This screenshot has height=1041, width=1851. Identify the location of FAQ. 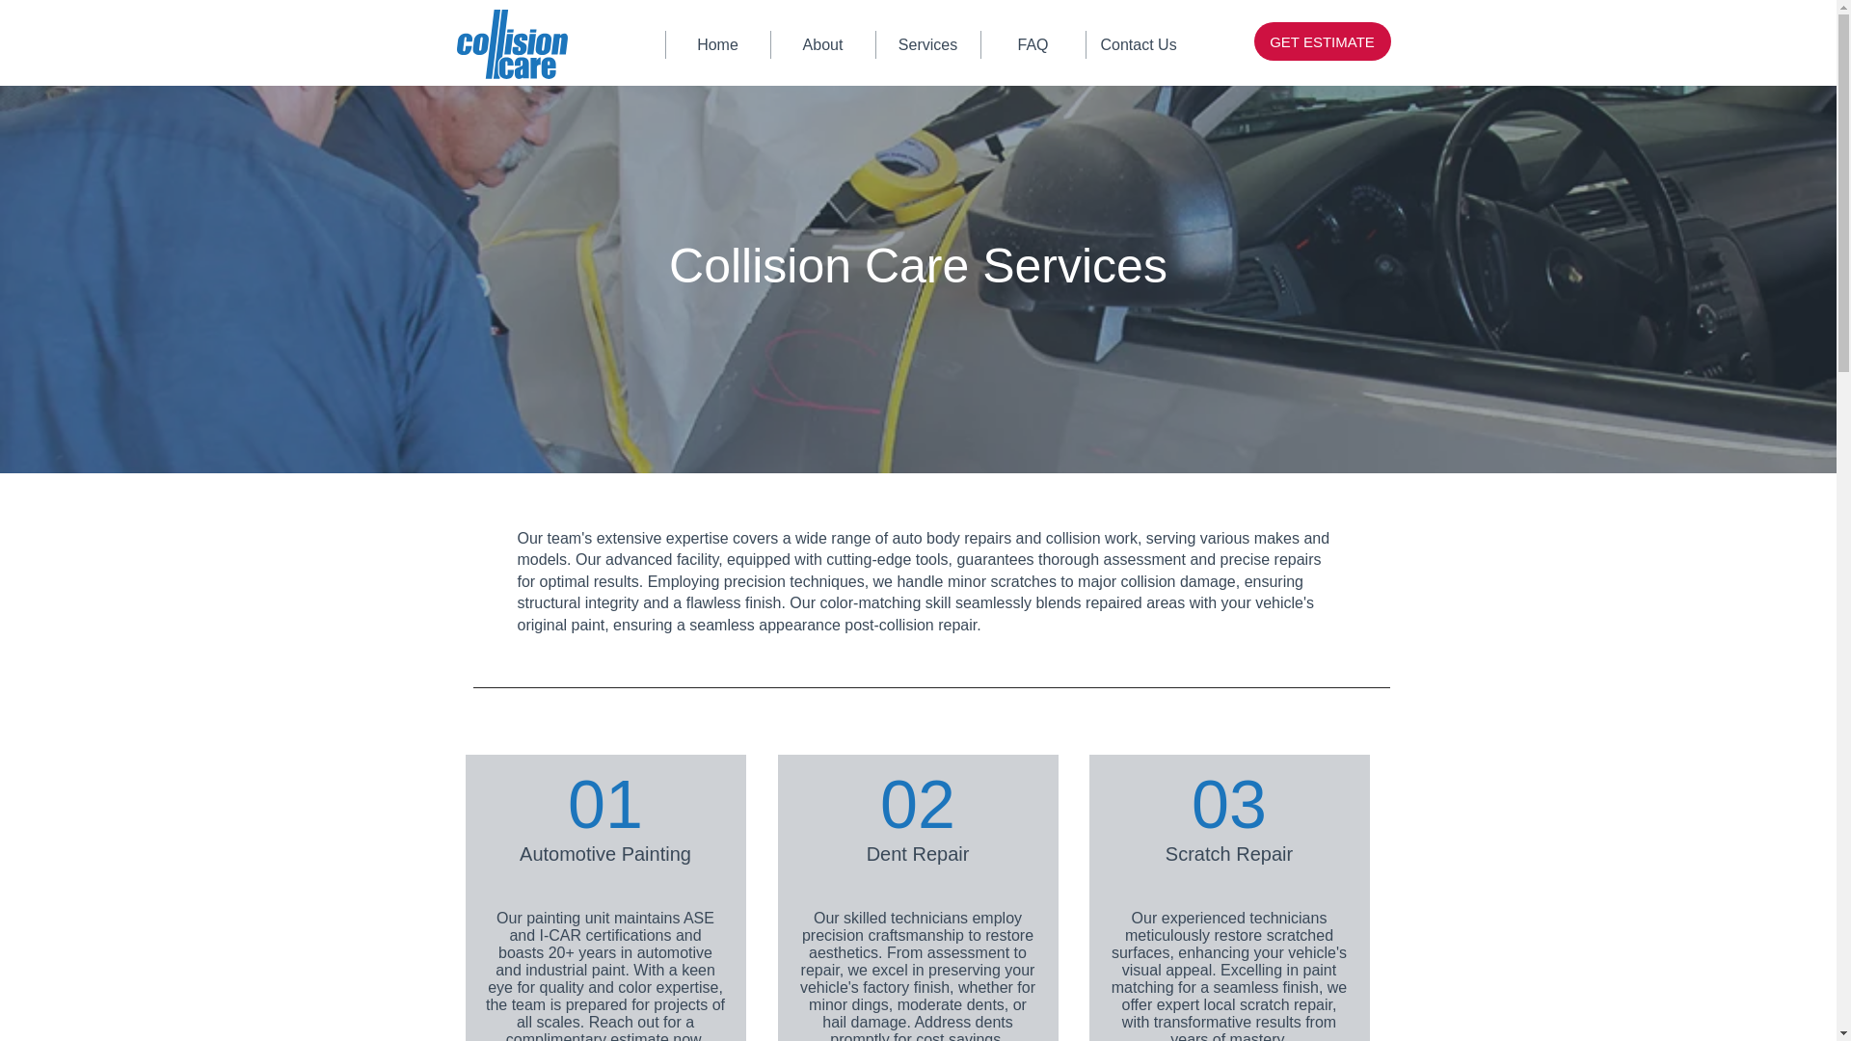
(1032, 44).